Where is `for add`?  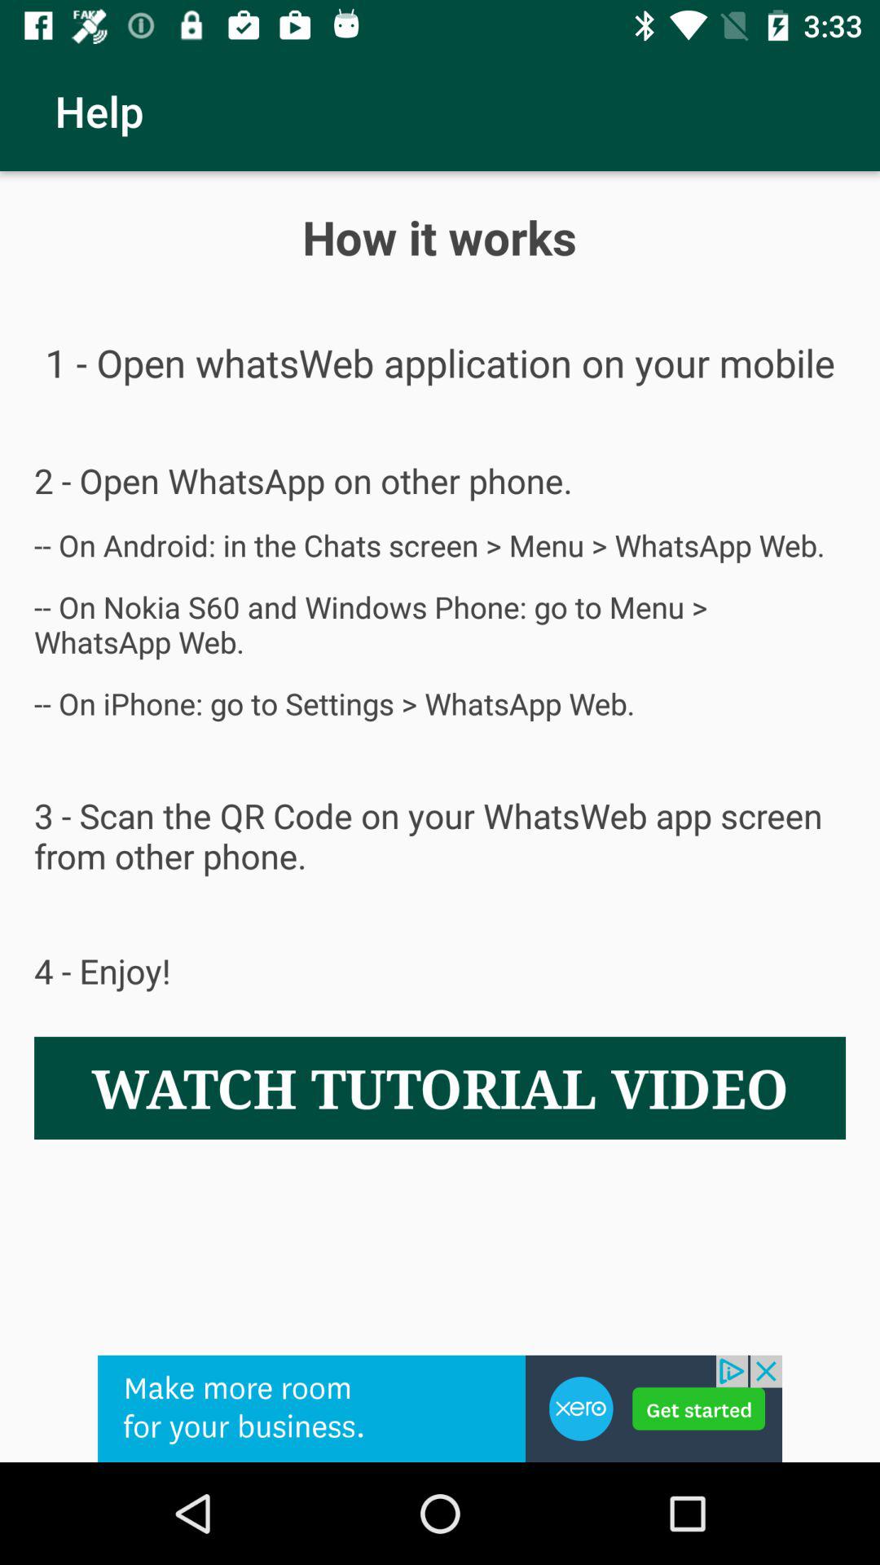 for add is located at coordinates (440, 1408).